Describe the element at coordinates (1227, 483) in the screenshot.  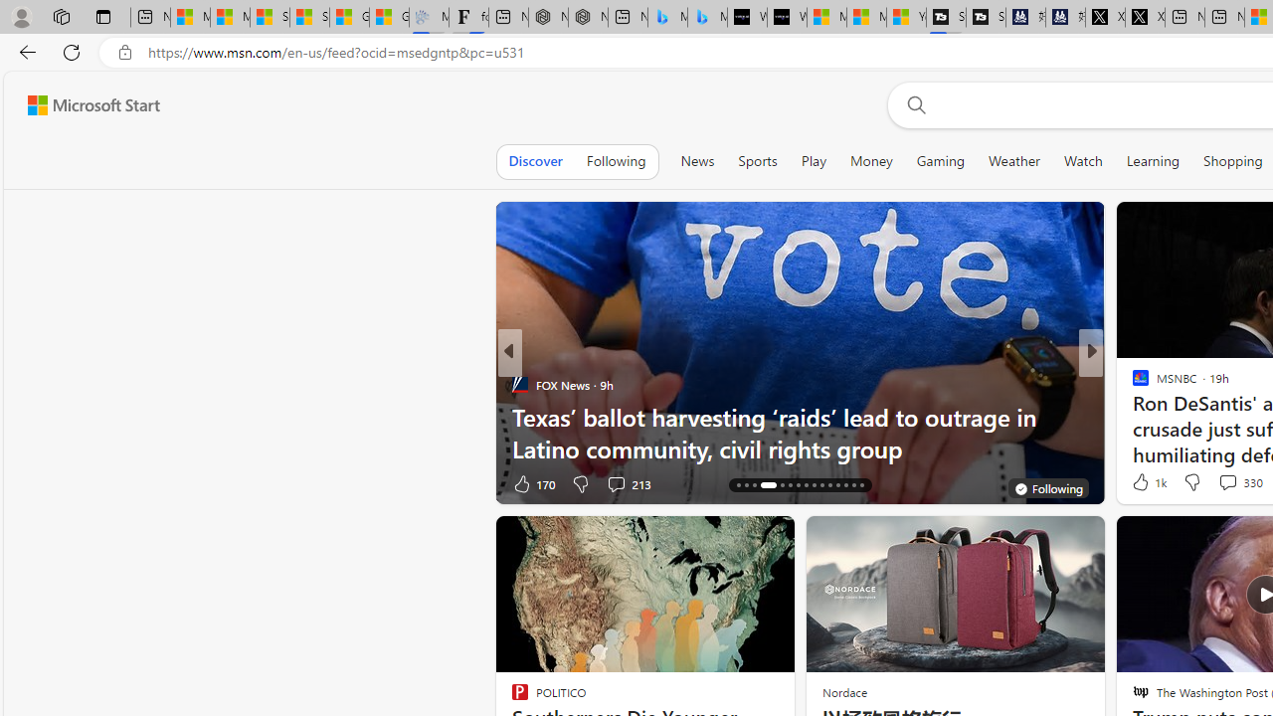
I see `View comments 6 Comment` at that location.